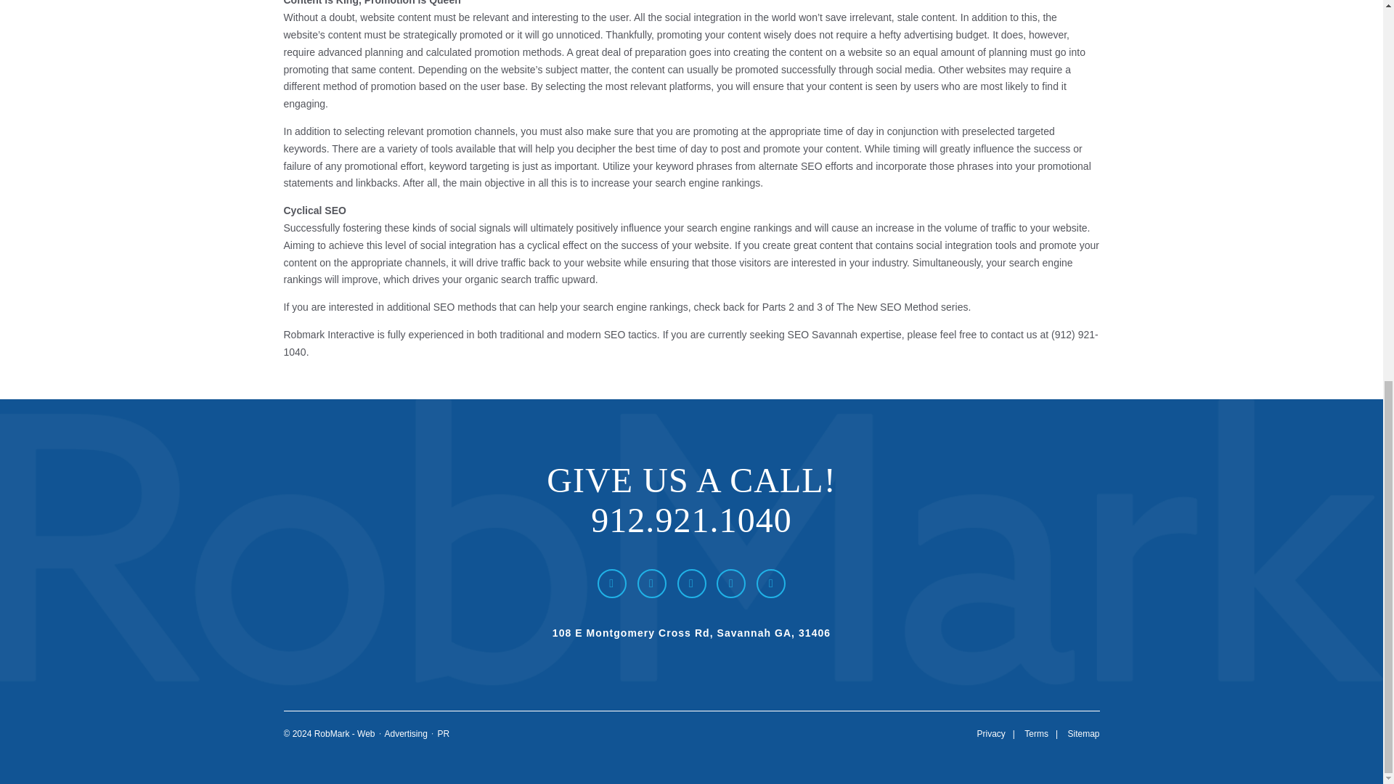 The image size is (1394, 784). What do you see at coordinates (1036, 734) in the screenshot?
I see `Terms` at bounding box center [1036, 734].